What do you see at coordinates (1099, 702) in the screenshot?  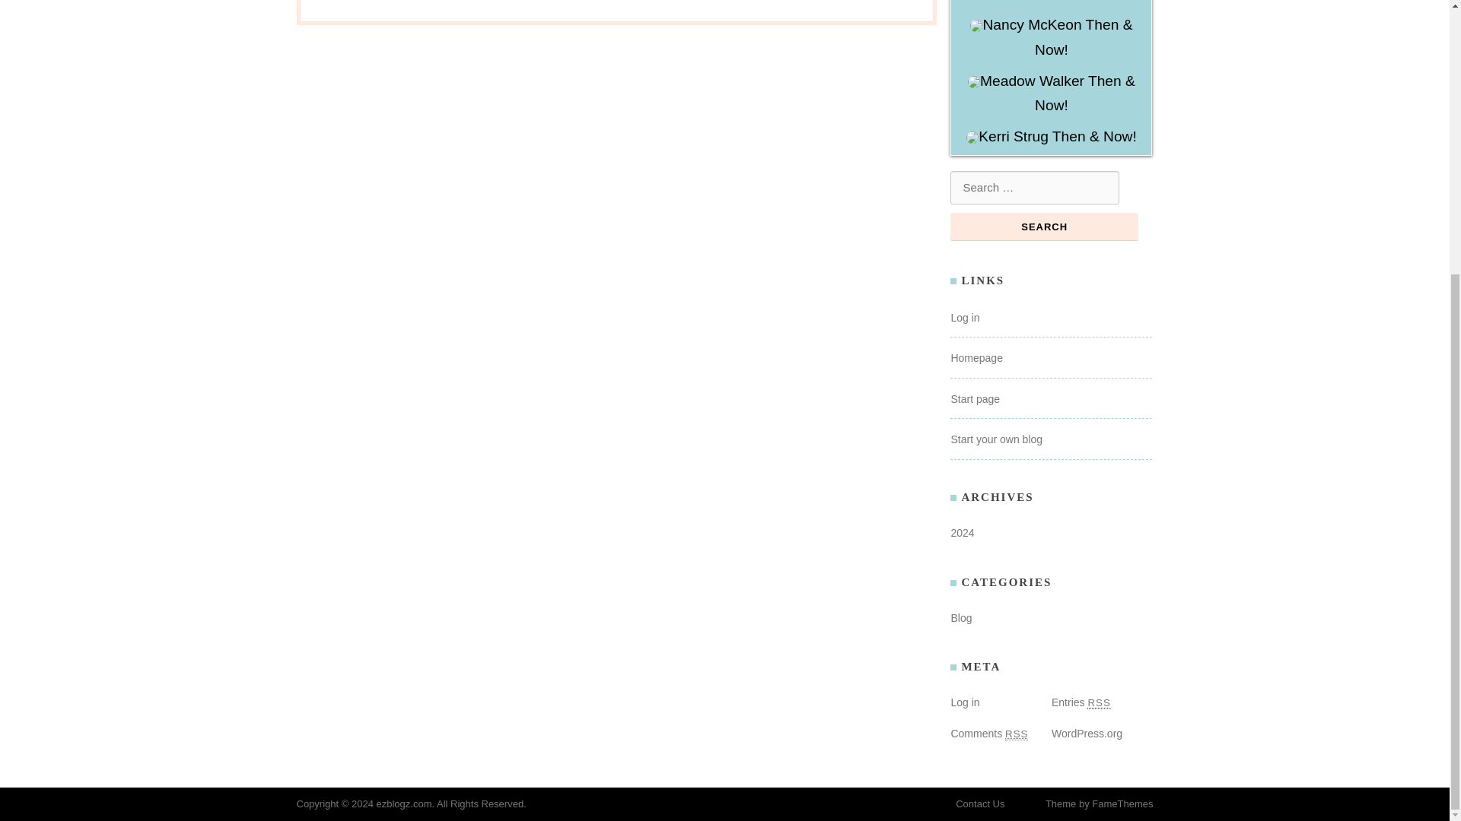 I see `Really Simple Syndication` at bounding box center [1099, 702].